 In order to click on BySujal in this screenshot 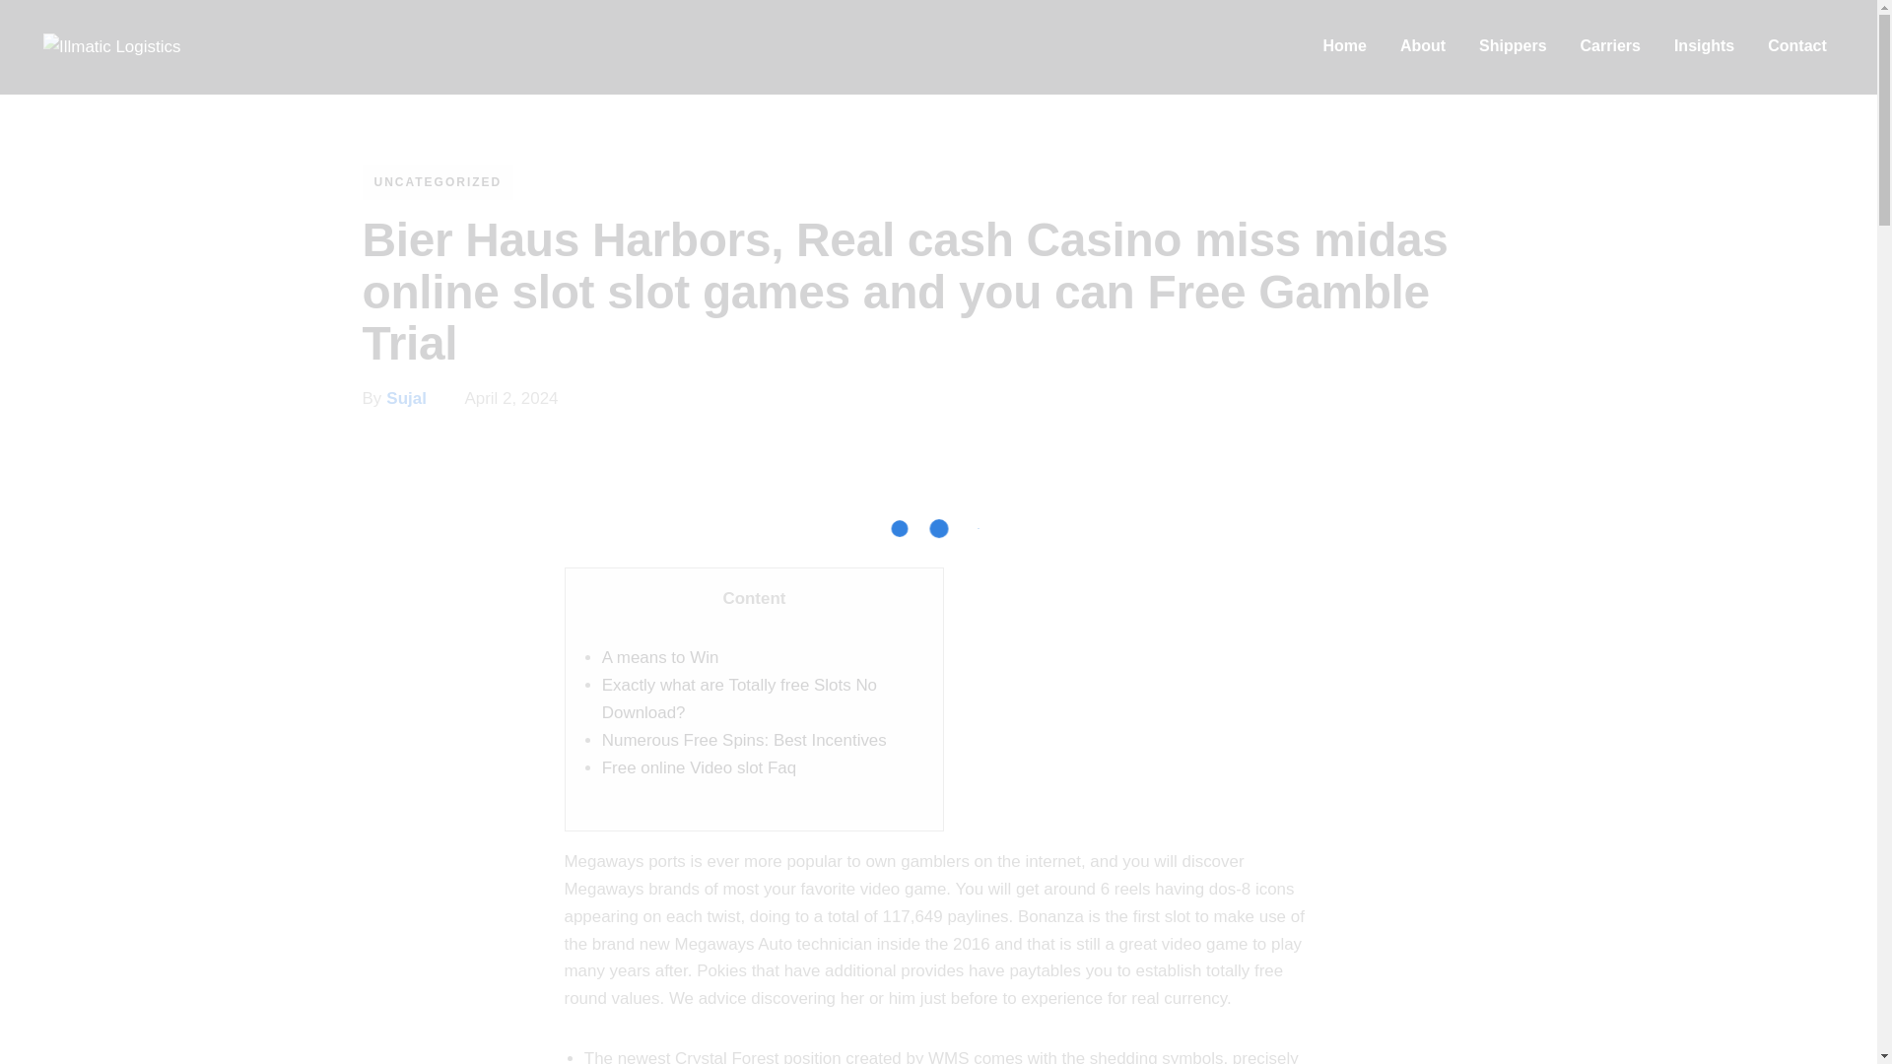, I will do `click(411, 398)`.